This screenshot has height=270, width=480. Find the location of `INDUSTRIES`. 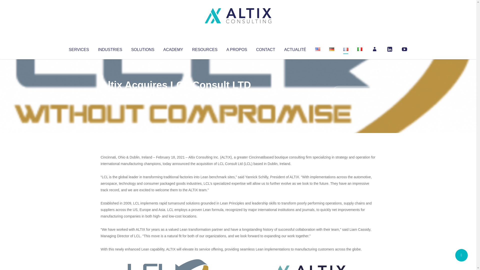

INDUSTRIES is located at coordinates (110, 48).